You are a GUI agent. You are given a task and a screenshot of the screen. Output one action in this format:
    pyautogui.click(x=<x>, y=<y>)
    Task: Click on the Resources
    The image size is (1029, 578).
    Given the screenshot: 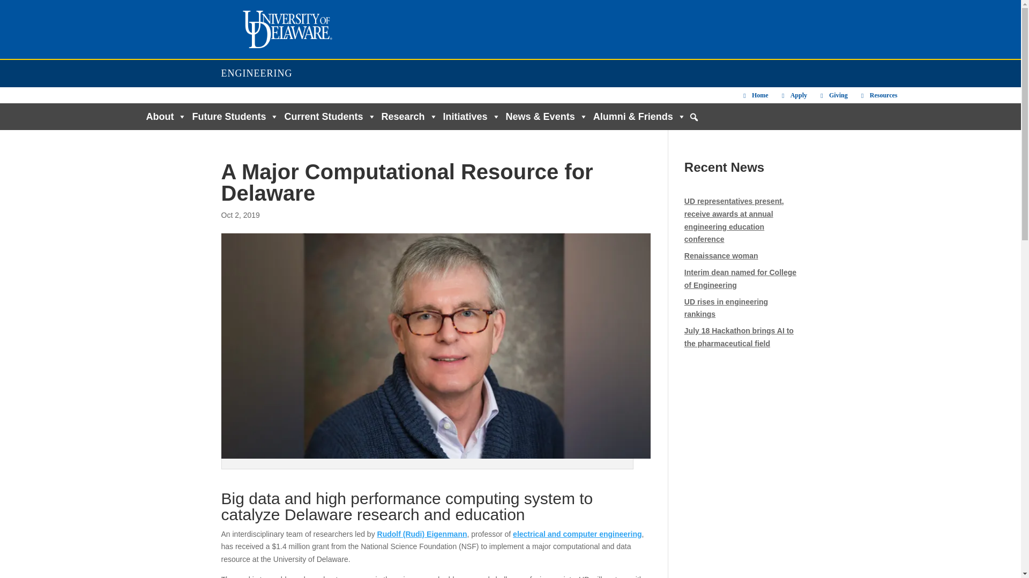 What is the action you would take?
    pyautogui.click(x=878, y=95)
    